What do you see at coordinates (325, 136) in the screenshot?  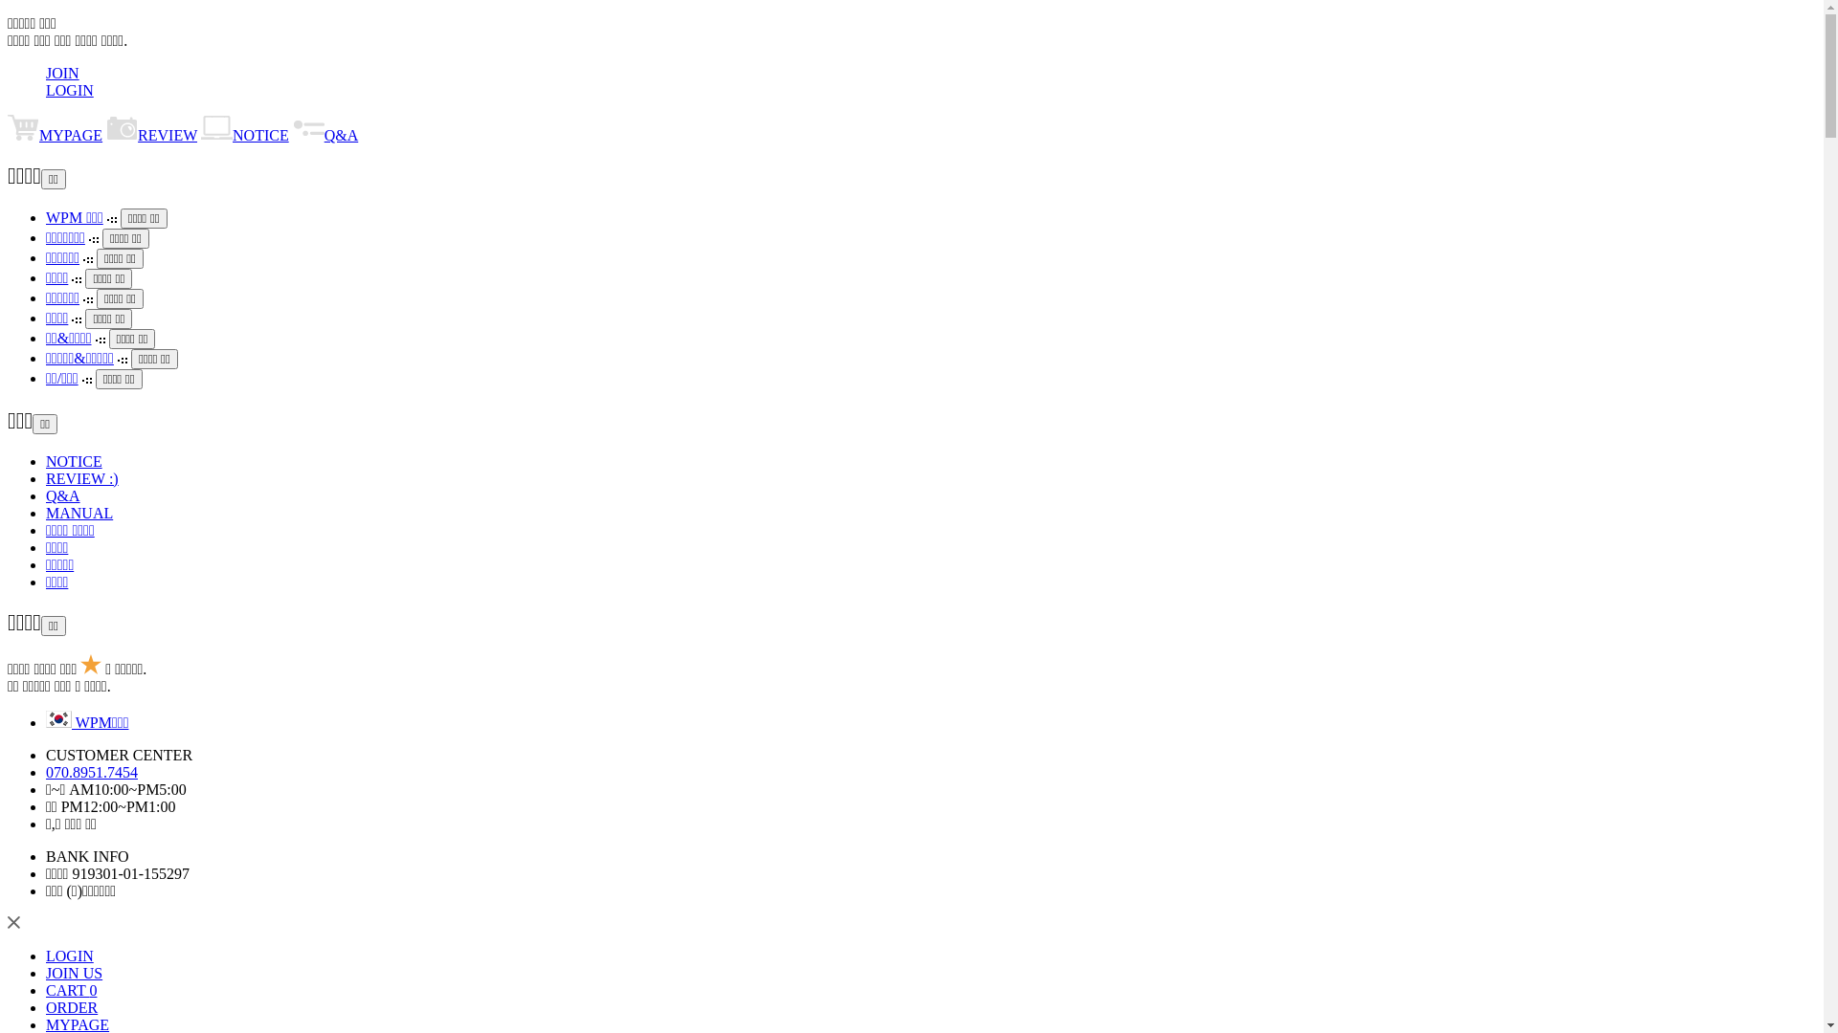 I see `Q&A` at bounding box center [325, 136].